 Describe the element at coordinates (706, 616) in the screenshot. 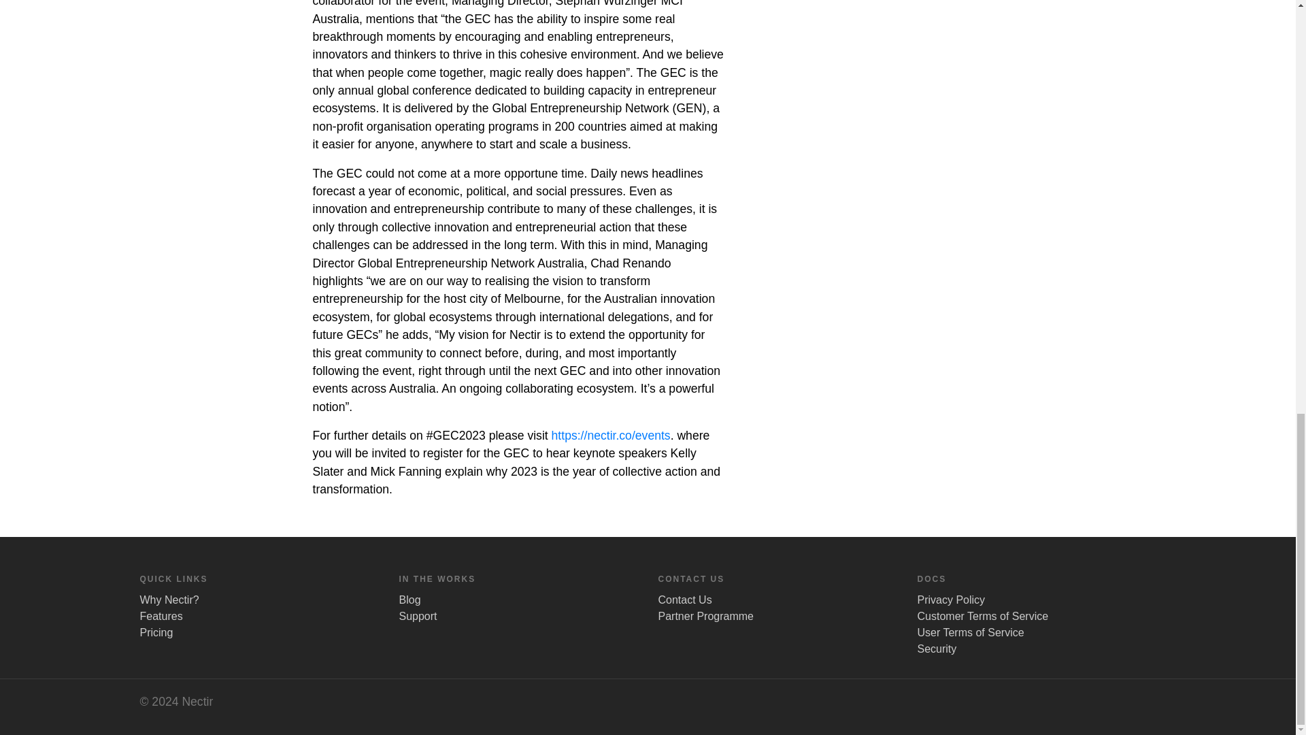

I see `Partner Programme` at that location.